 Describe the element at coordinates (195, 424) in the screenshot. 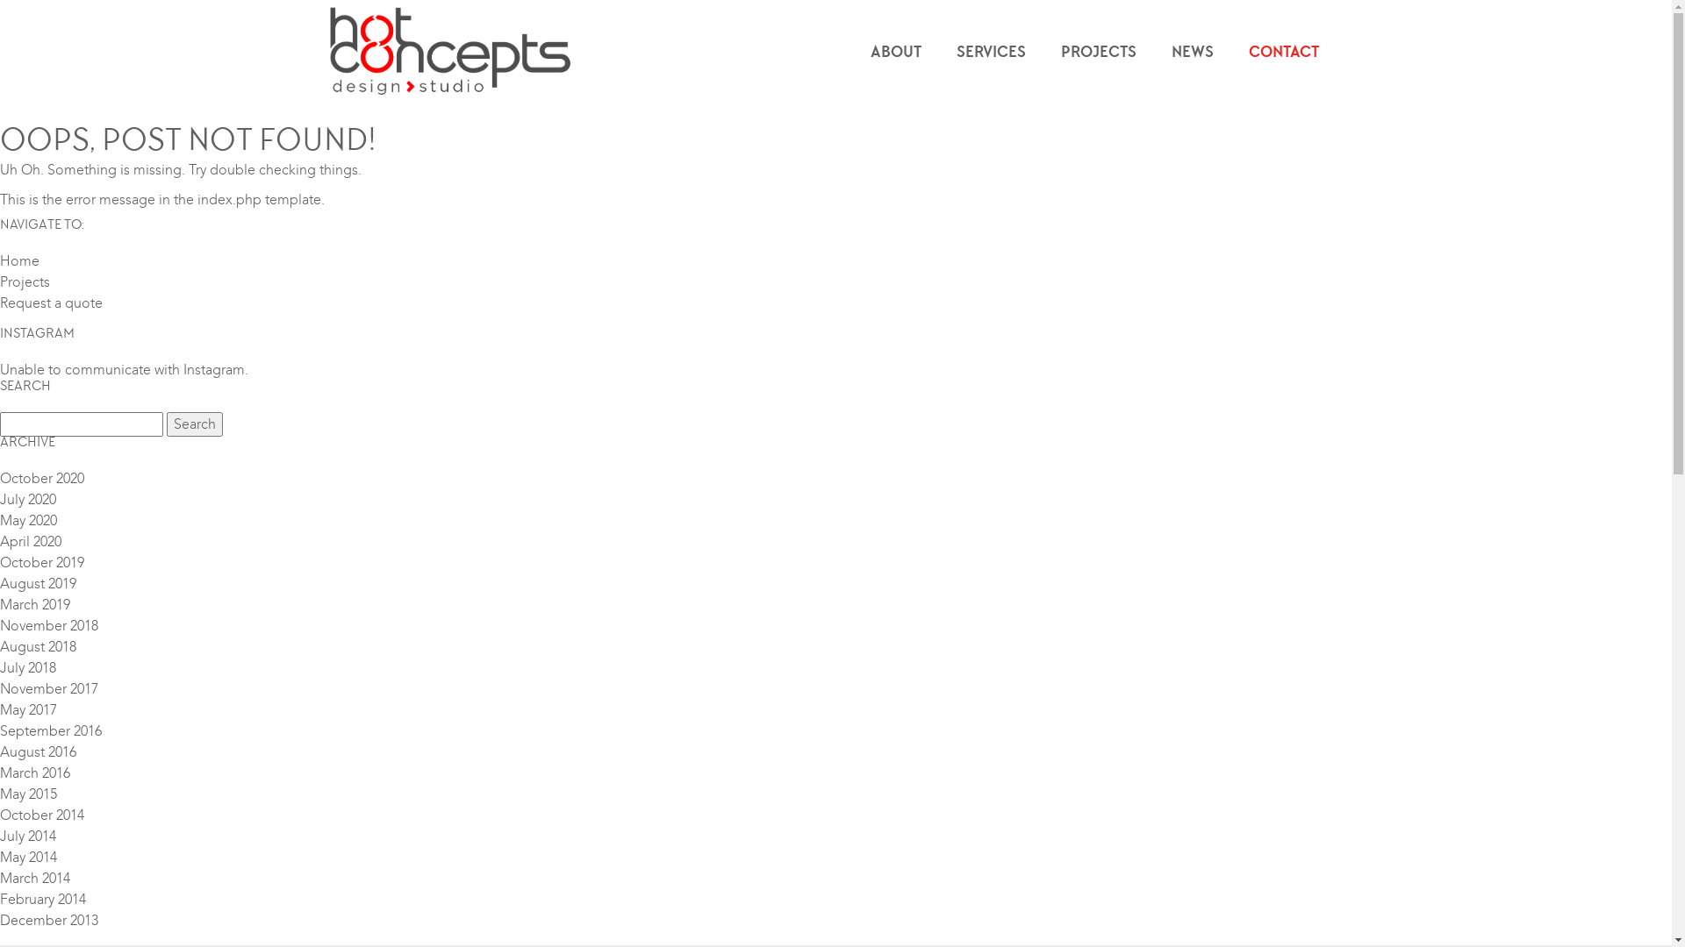

I see `Search` at that location.